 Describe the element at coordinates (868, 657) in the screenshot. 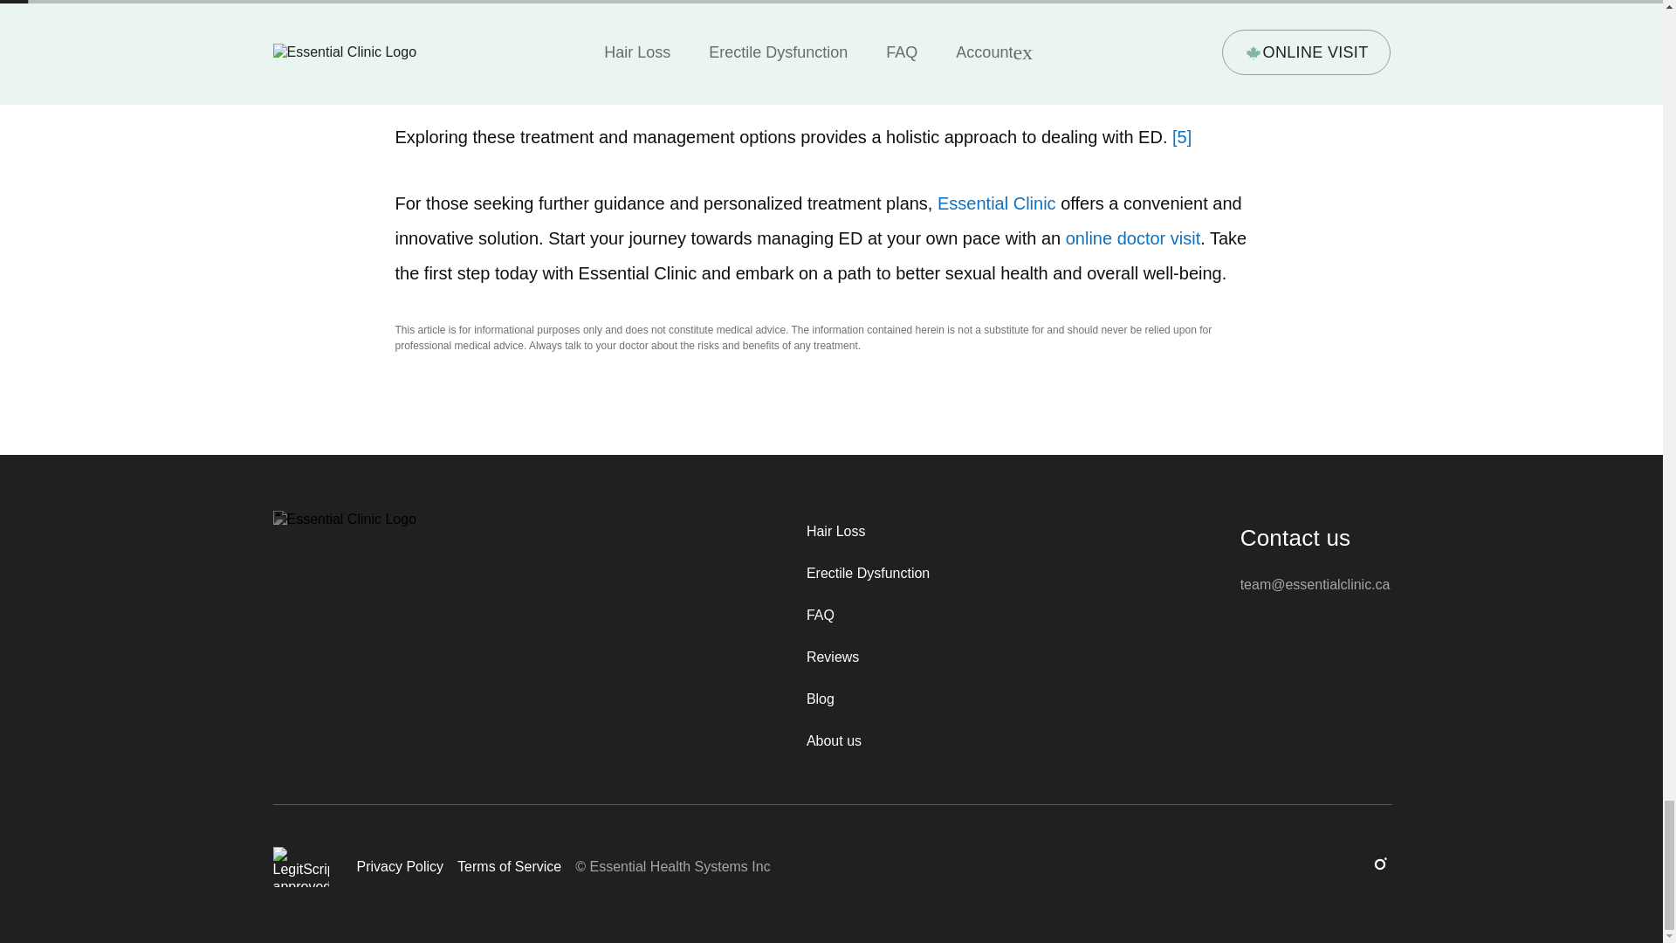

I see `Reviews` at that location.